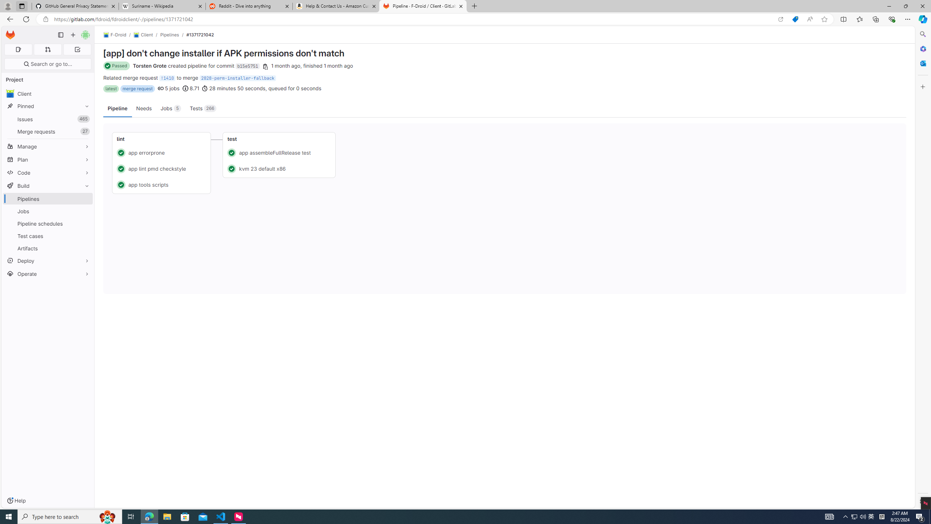  Describe the element at coordinates (119, 35) in the screenshot. I see `F-Droid/` at that location.